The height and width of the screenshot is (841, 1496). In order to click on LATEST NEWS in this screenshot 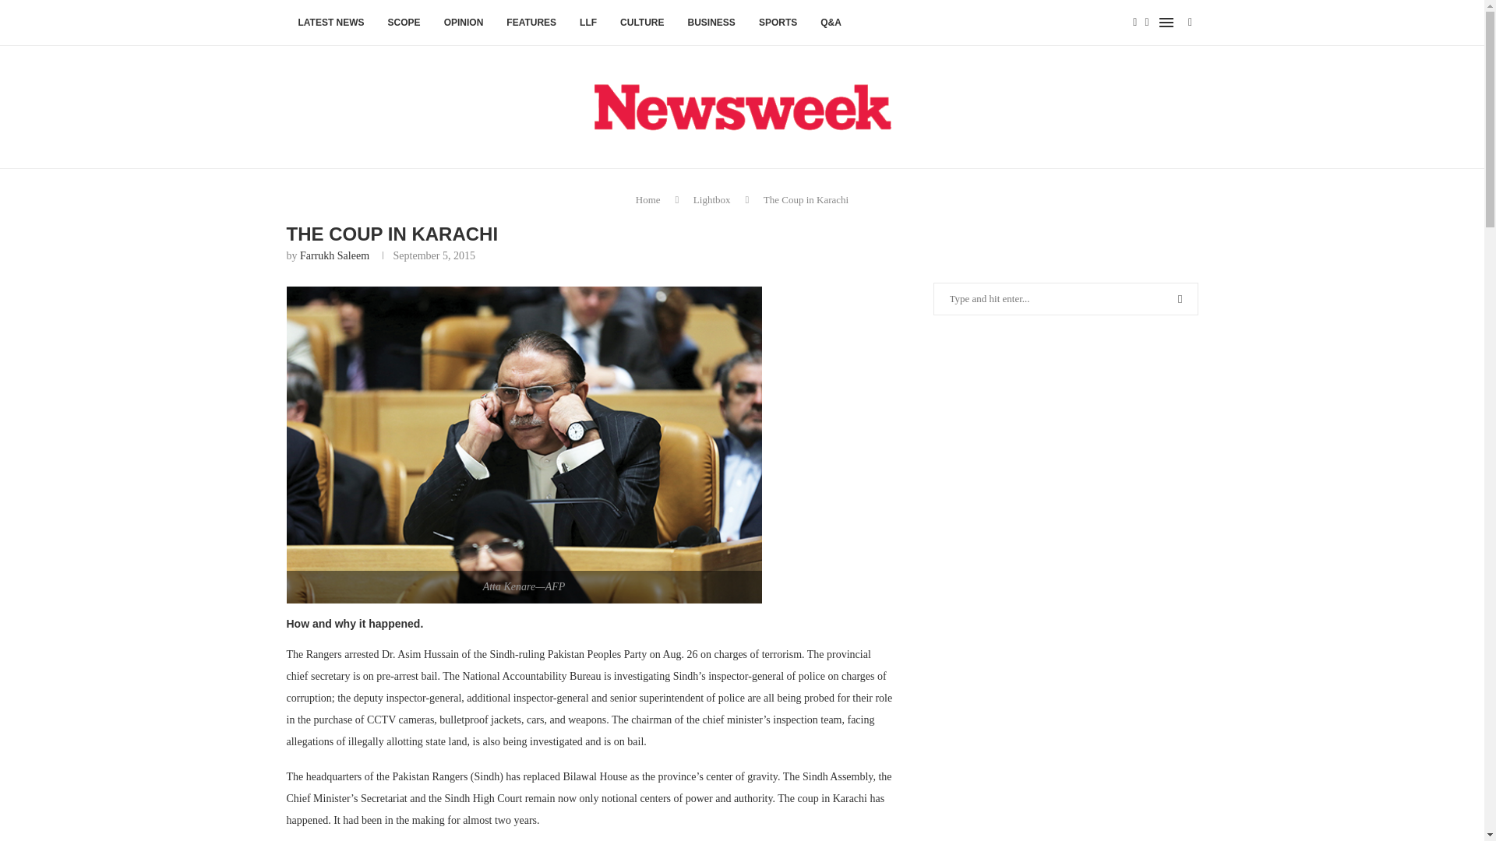, I will do `click(332, 23)`.